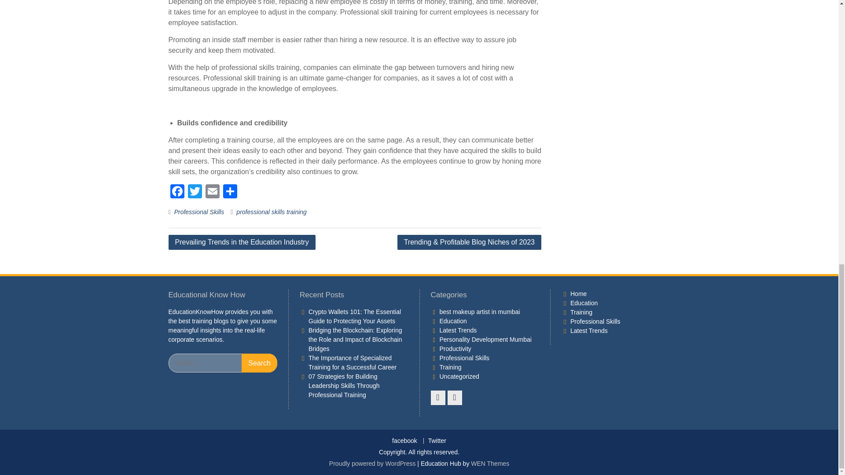  What do you see at coordinates (485, 339) in the screenshot?
I see `Personality Development in Mumbai` at bounding box center [485, 339].